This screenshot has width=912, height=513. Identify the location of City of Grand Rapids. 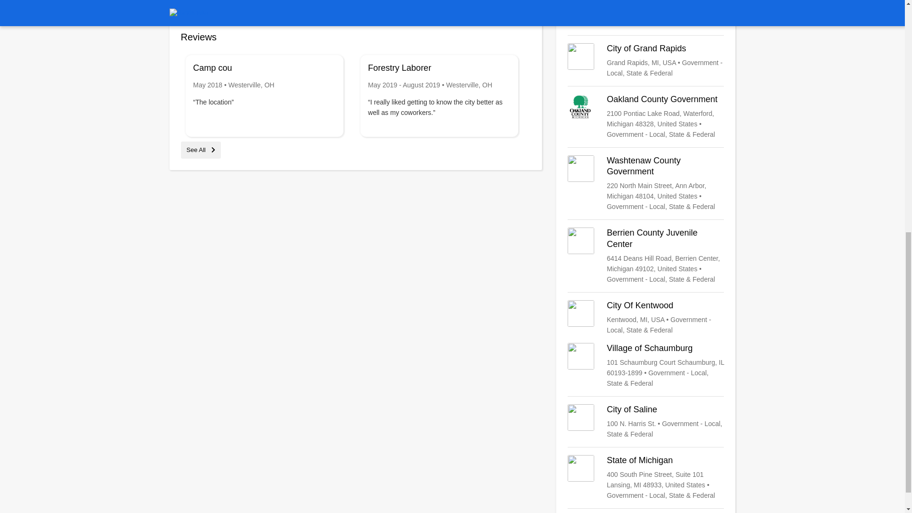
(646, 61).